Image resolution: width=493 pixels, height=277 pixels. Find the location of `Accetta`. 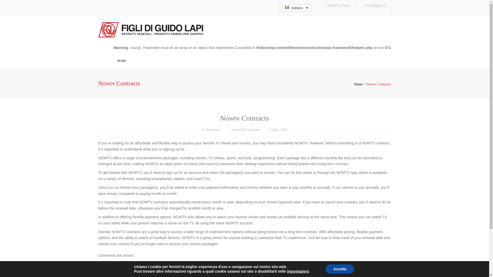

Accetta is located at coordinates (339, 269).